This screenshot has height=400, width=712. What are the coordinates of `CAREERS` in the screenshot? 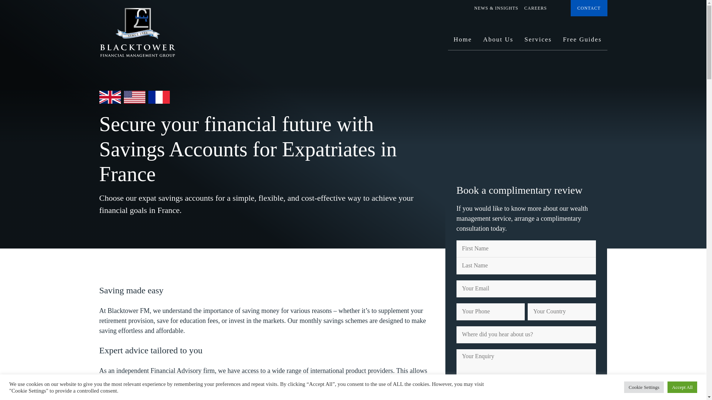 It's located at (535, 8).